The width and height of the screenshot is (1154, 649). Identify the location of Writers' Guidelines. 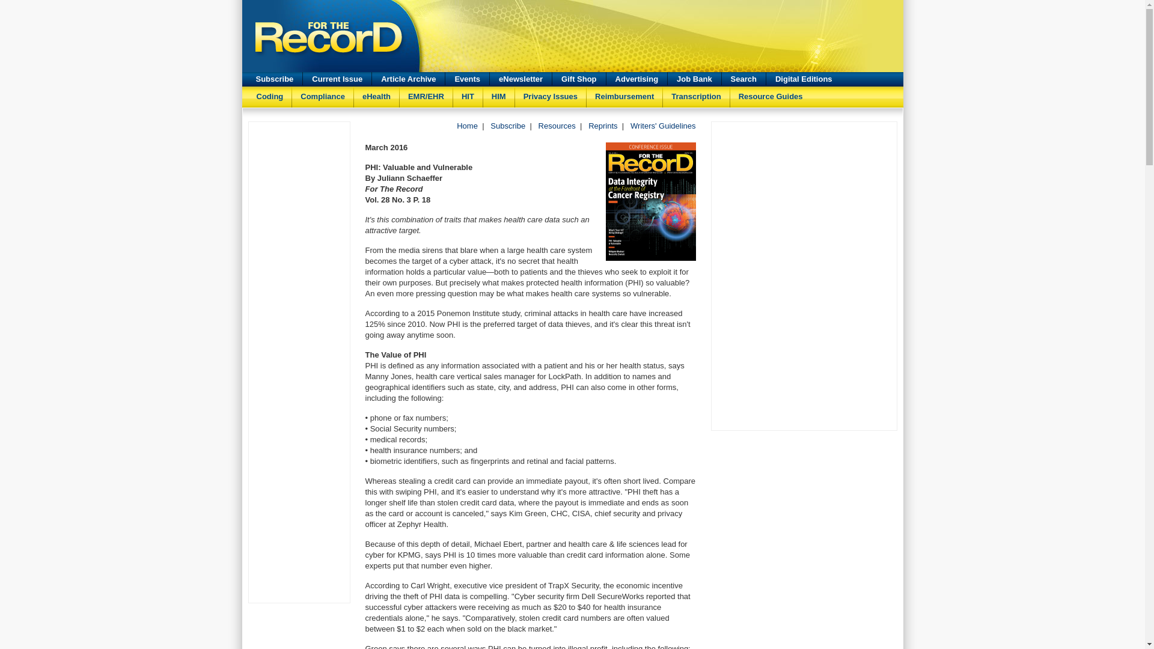
(662, 126).